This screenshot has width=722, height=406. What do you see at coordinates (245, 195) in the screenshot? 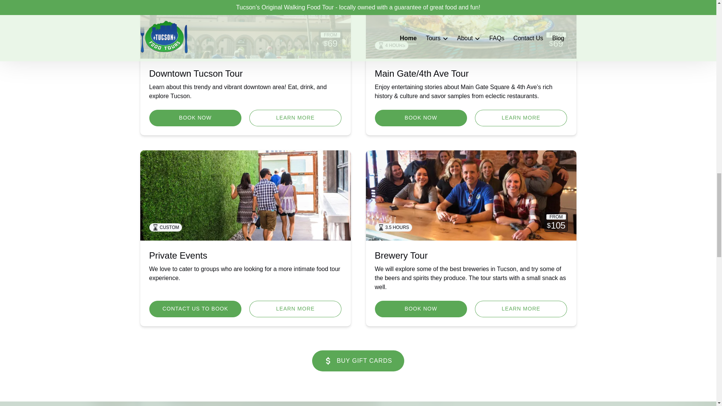
I see `CUSTOM` at bounding box center [245, 195].